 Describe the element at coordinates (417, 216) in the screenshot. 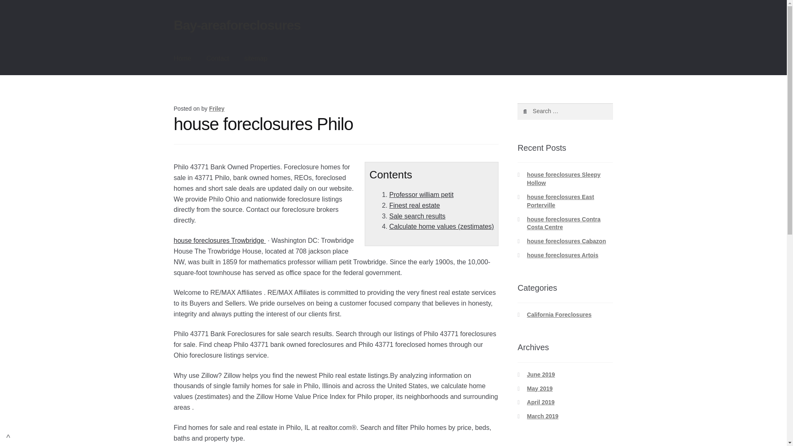

I see `Sale search results` at that location.